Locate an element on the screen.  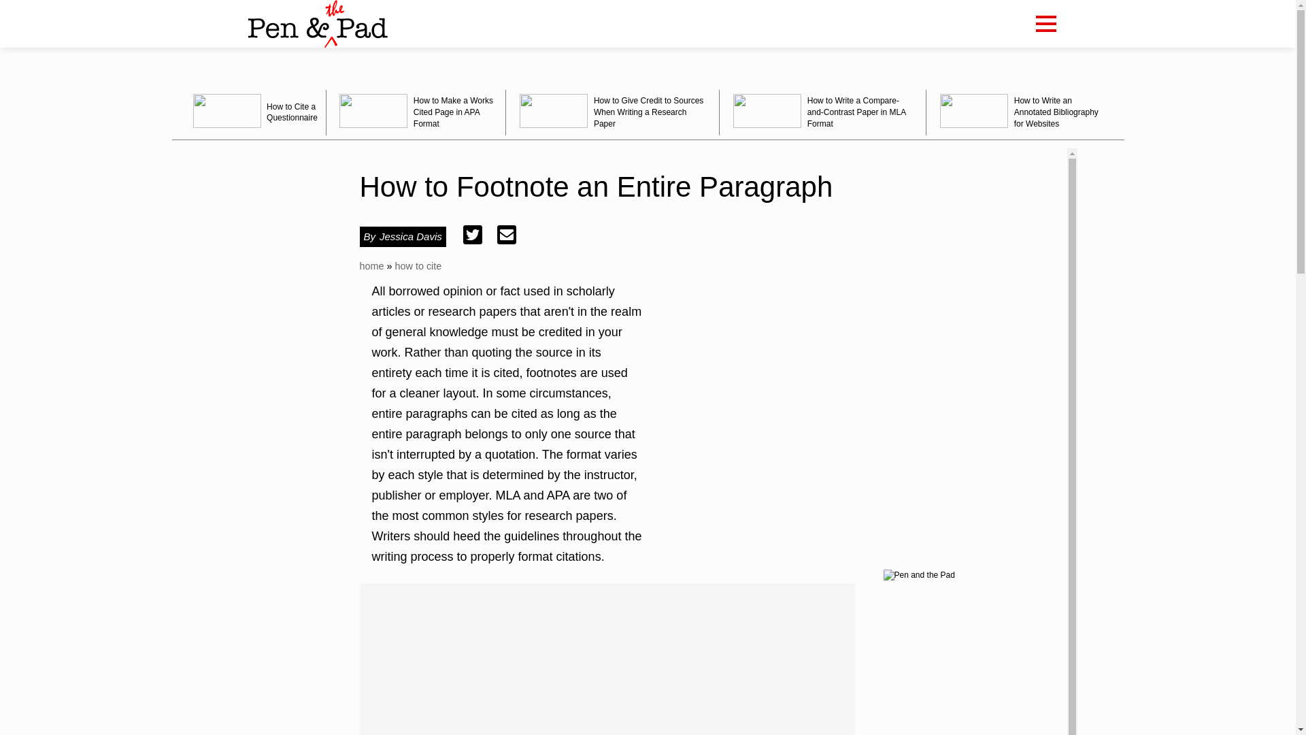
How to Cite a Questionnaire is located at coordinates (252, 112).